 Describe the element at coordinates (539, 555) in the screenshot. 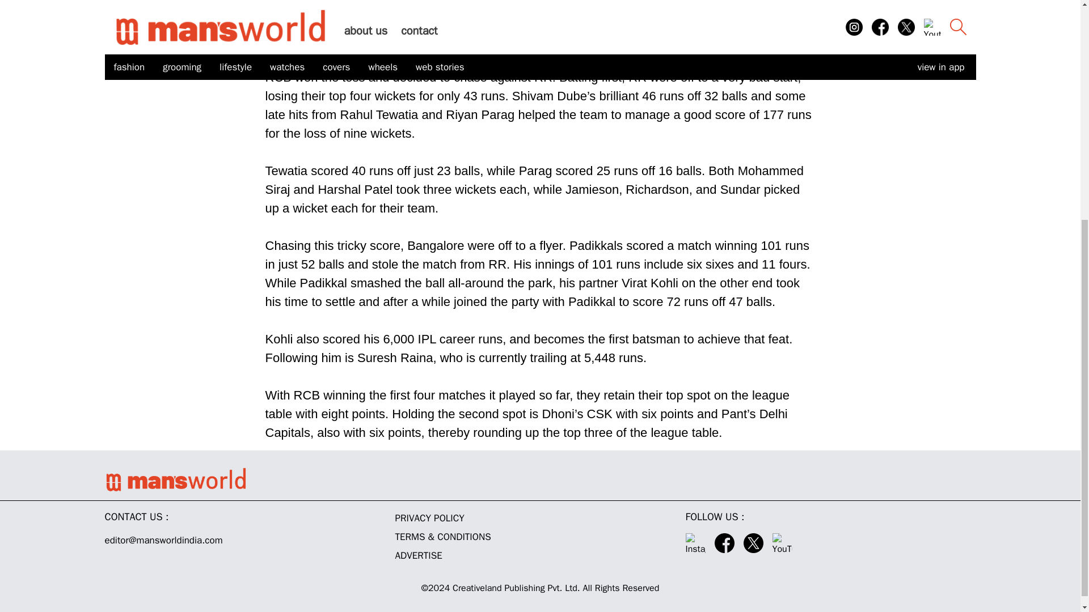

I see `ADVERTISE` at that location.